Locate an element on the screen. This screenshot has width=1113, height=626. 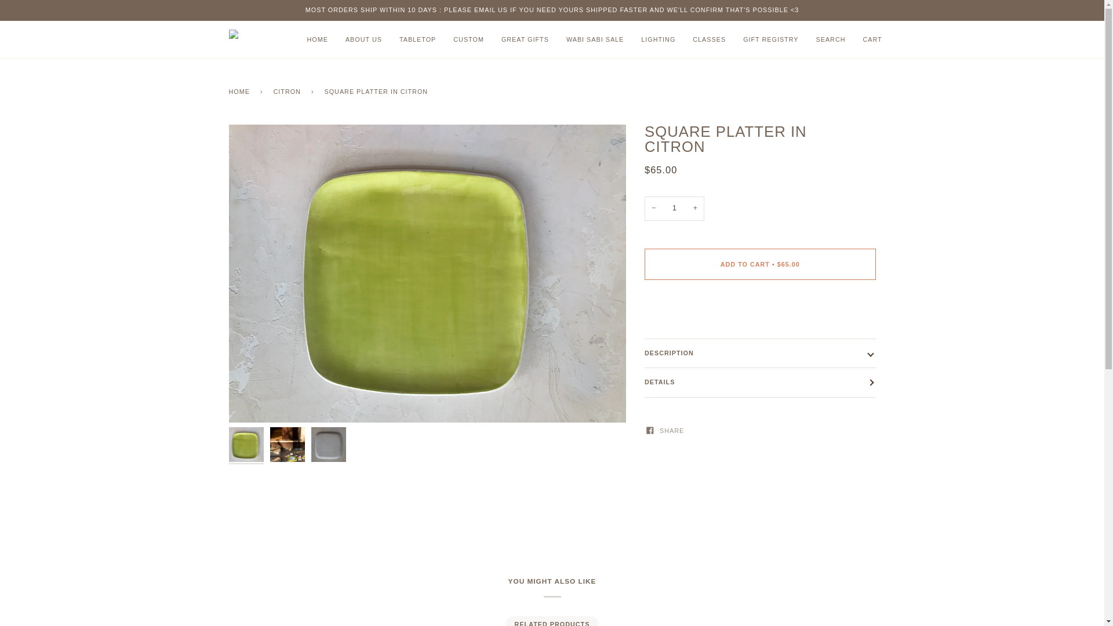
ABOUT US is located at coordinates (363, 39).